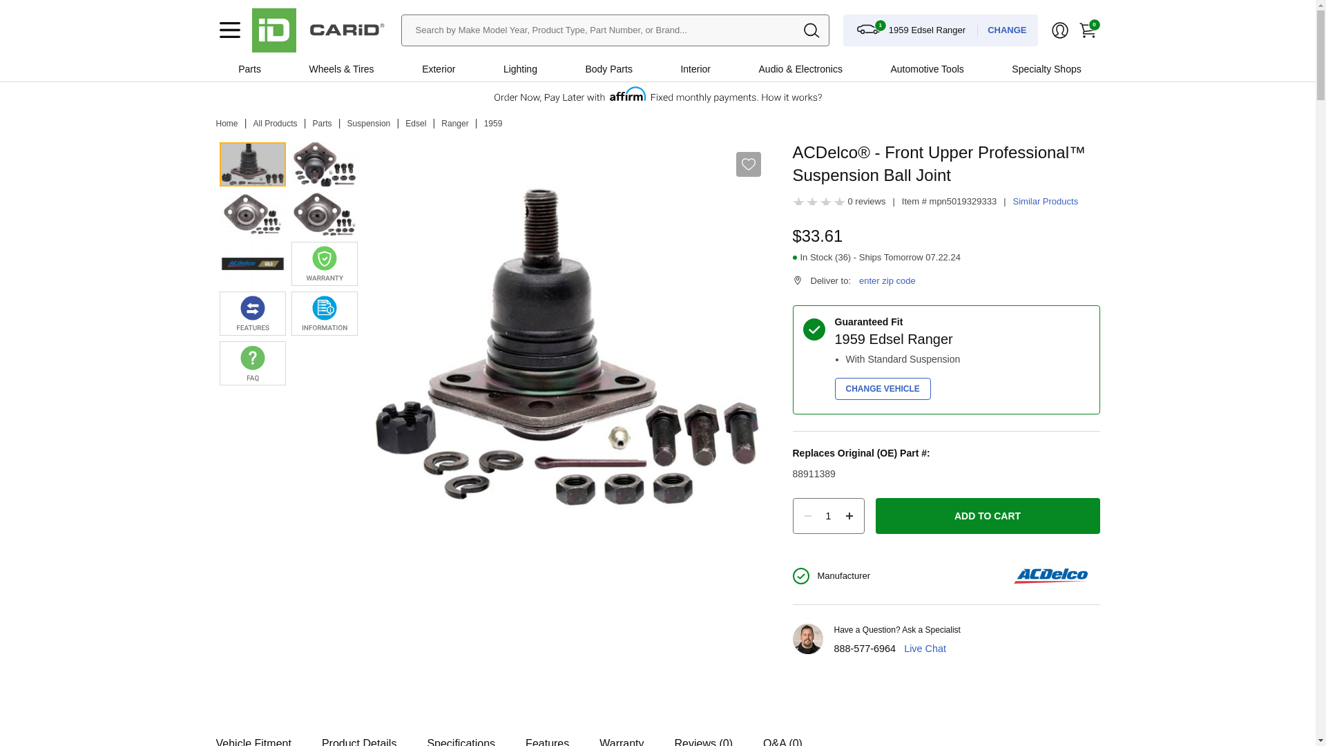  Describe the element at coordinates (493, 123) in the screenshot. I see `1959` at that location.